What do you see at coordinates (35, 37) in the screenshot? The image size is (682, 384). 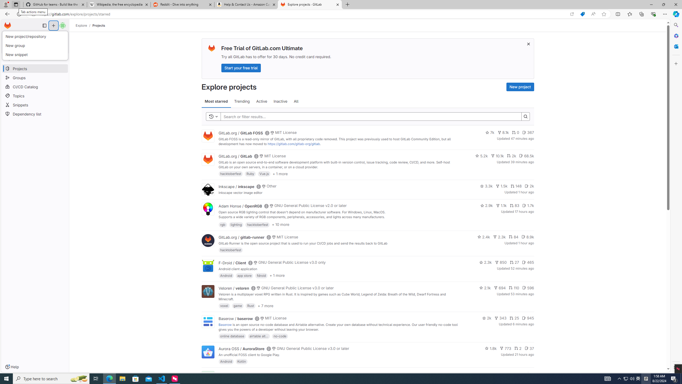 I see `New project/repository` at bounding box center [35, 37].